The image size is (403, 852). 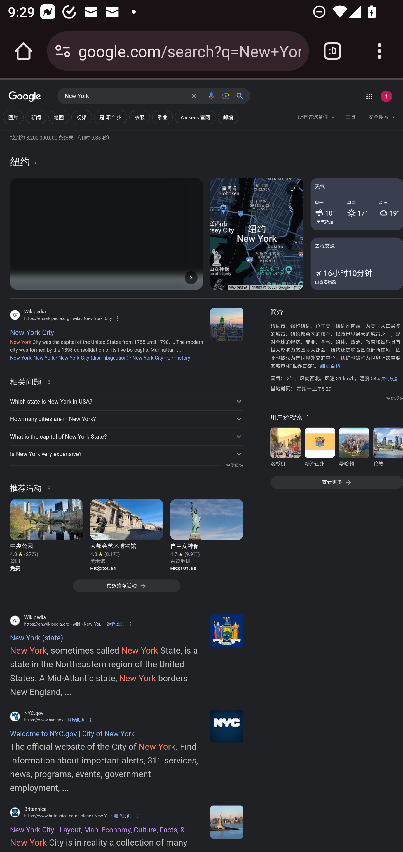 I want to click on Which state is New York in USA?, so click(x=126, y=402).